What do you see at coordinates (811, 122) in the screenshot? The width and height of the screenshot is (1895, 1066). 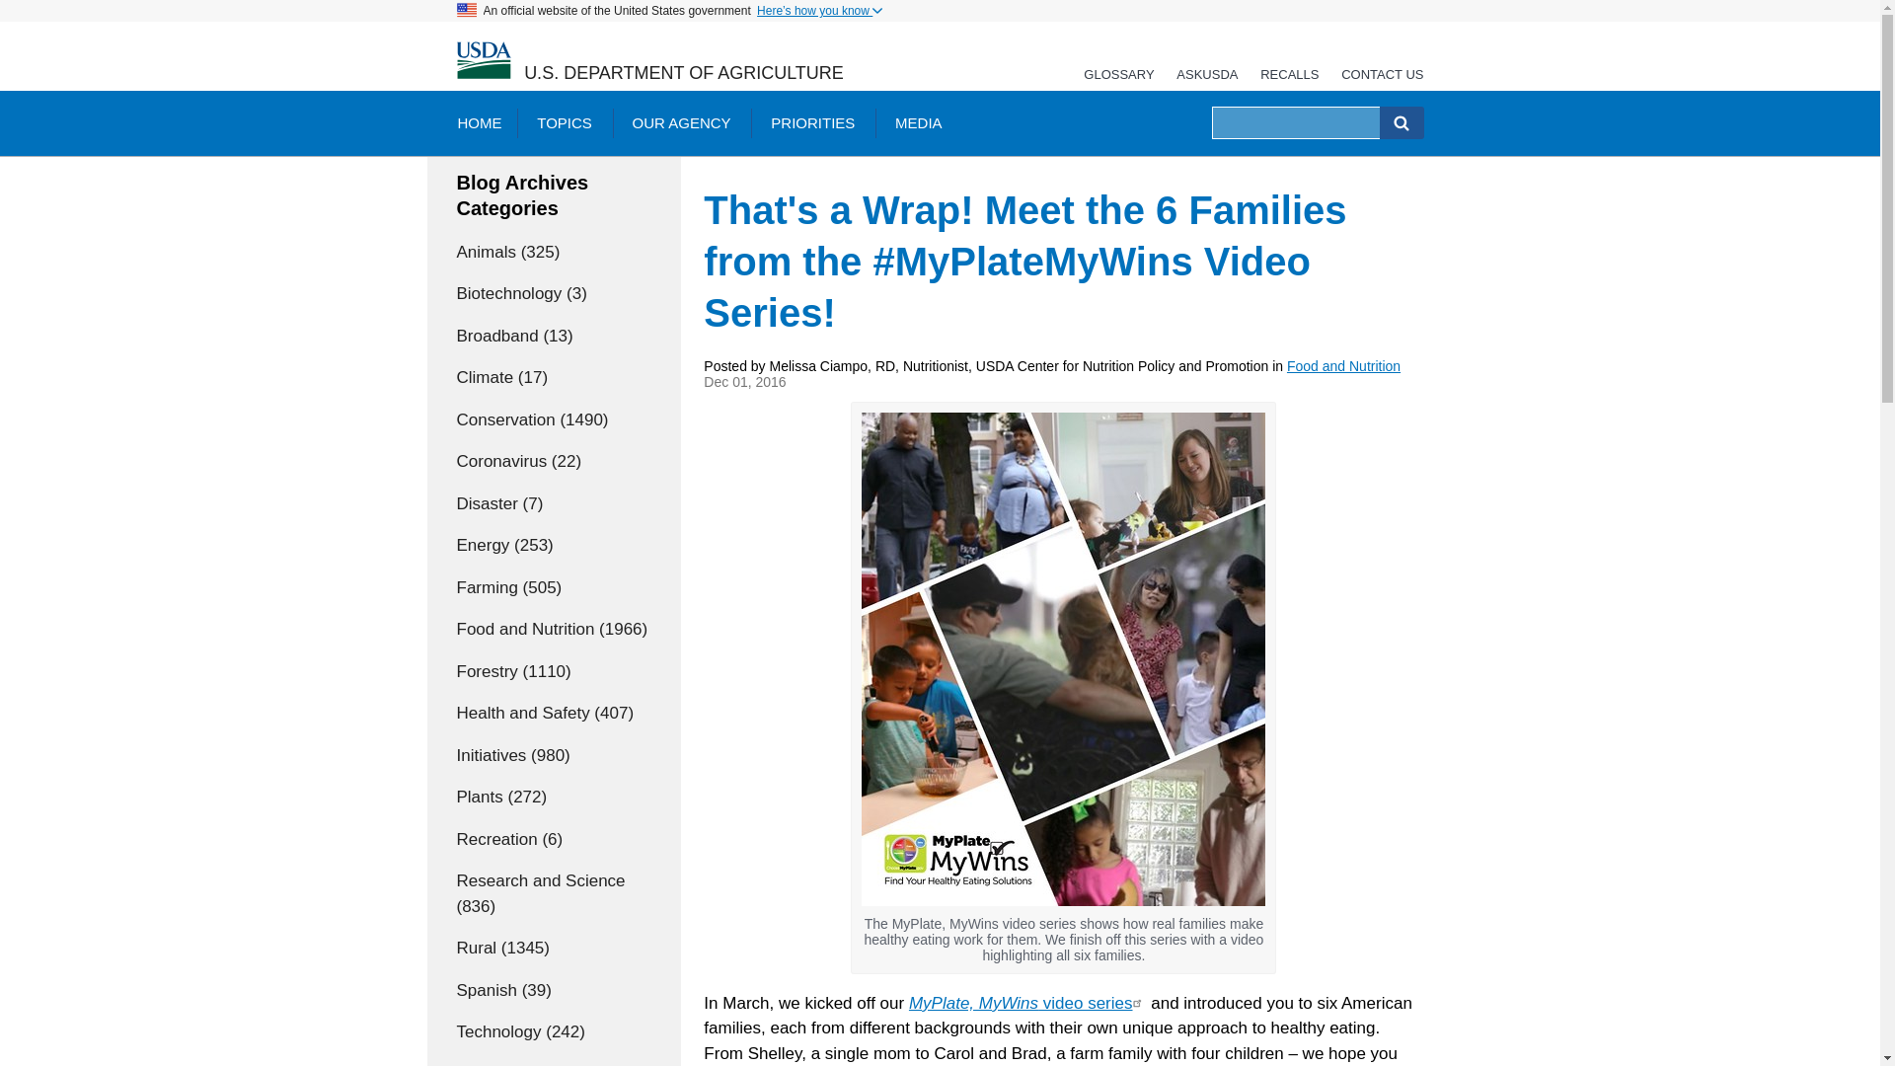 I see `PRIORITIES` at bounding box center [811, 122].